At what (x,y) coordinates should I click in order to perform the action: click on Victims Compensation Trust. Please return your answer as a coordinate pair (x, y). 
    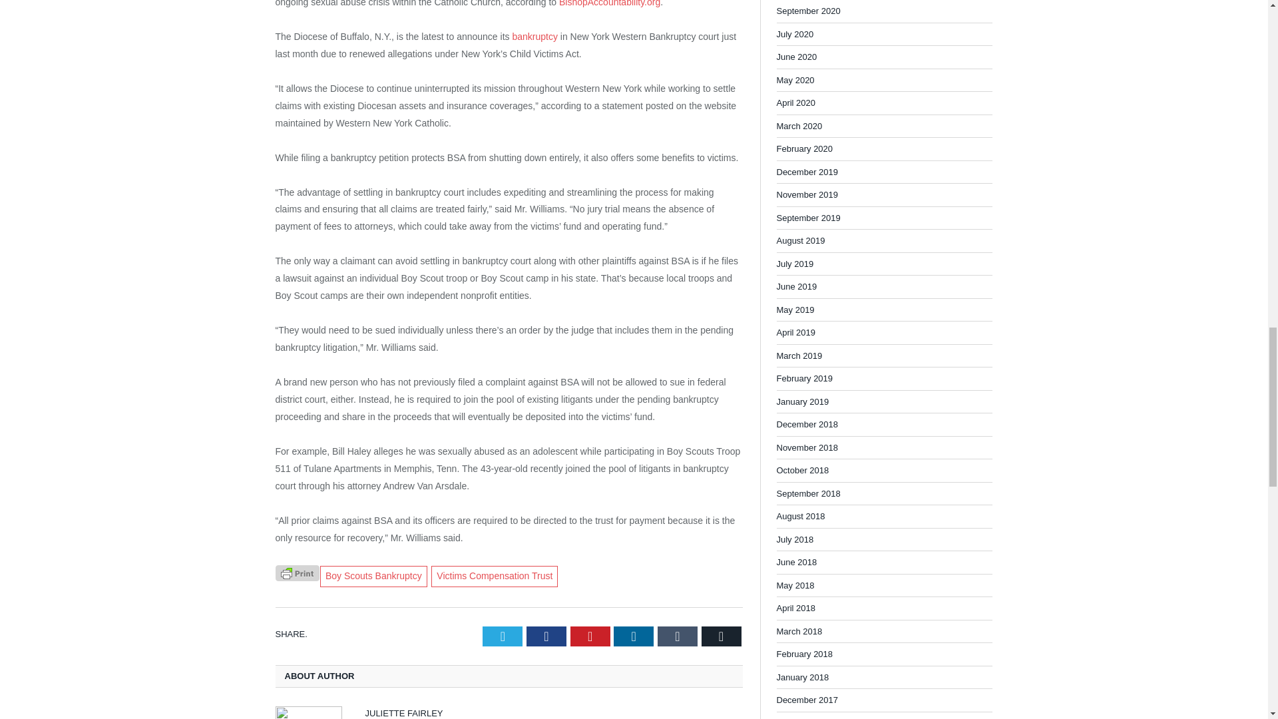
    Looking at the image, I should click on (494, 577).